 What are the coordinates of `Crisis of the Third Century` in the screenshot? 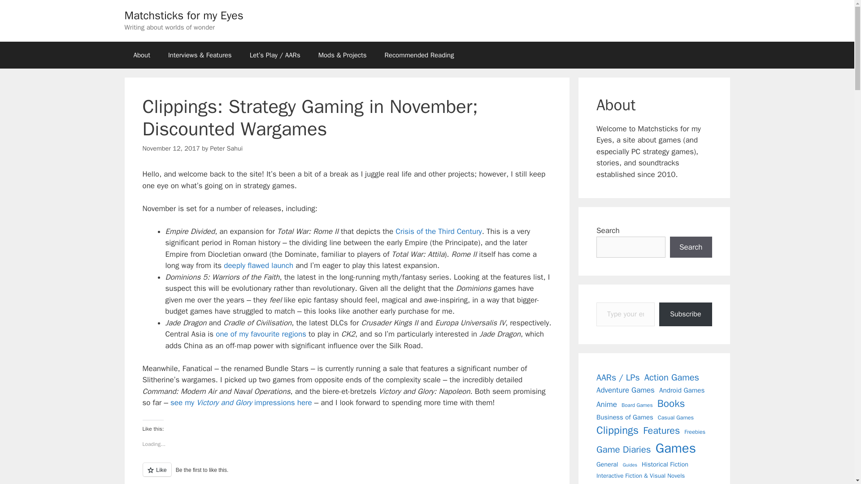 It's located at (439, 231).